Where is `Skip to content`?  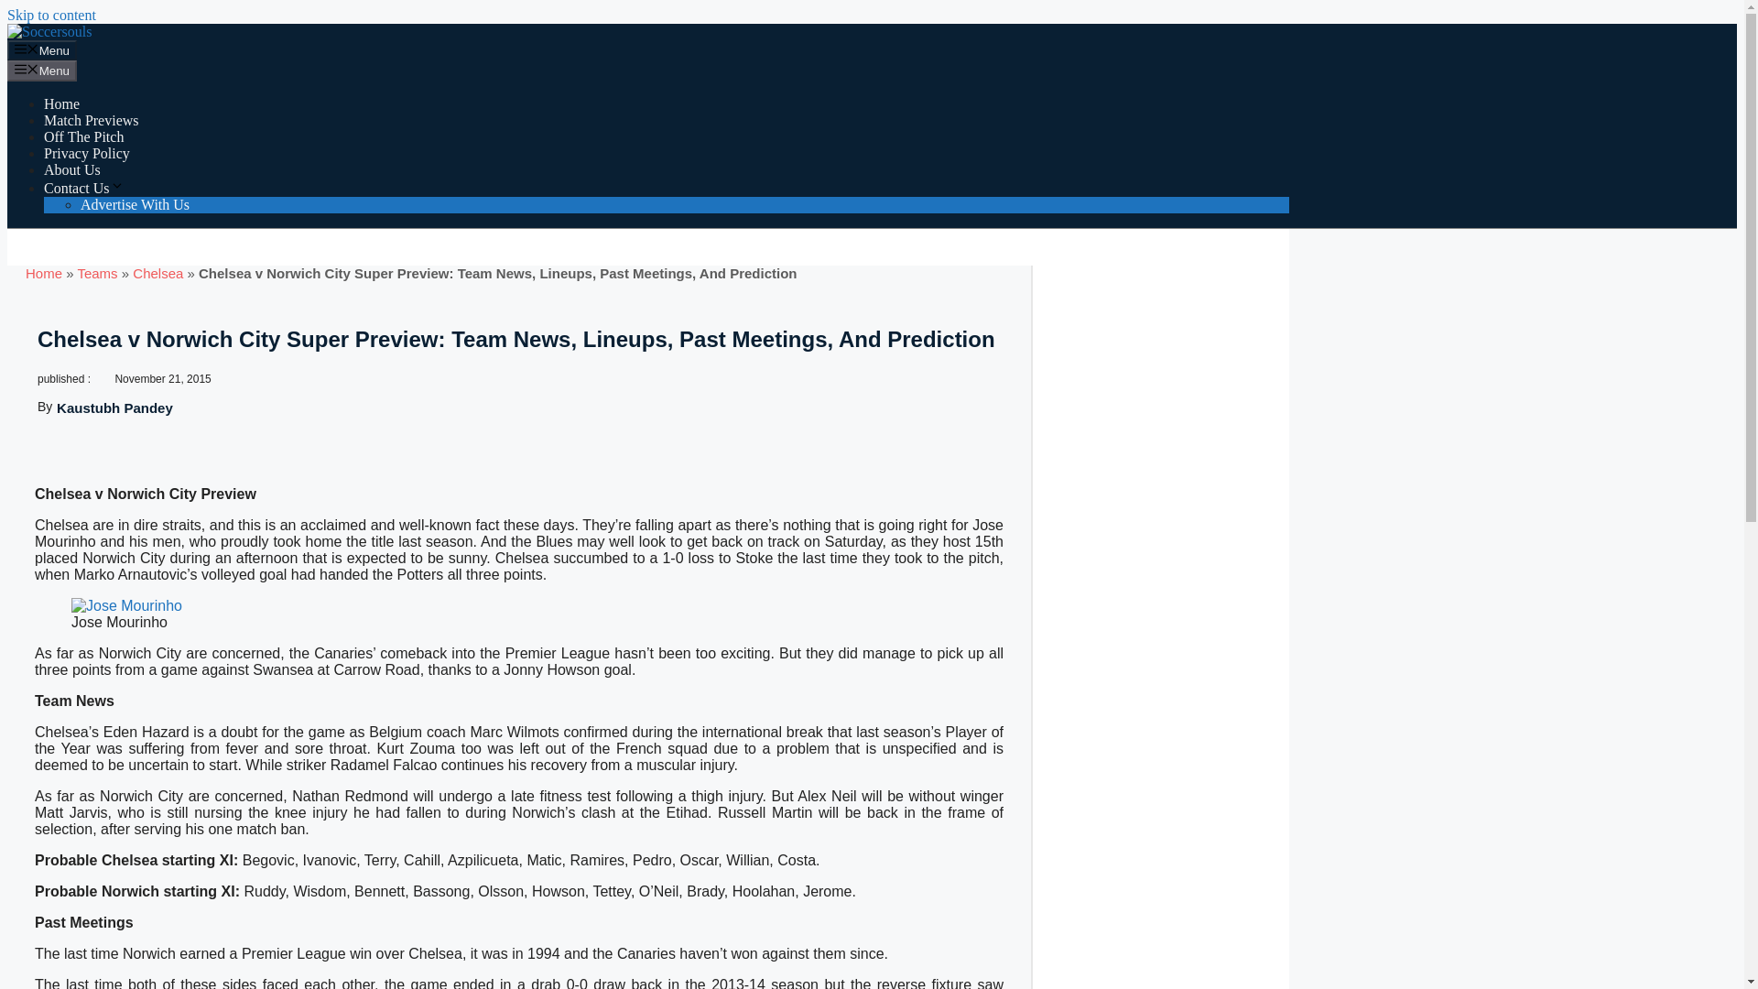 Skip to content is located at coordinates (51, 15).